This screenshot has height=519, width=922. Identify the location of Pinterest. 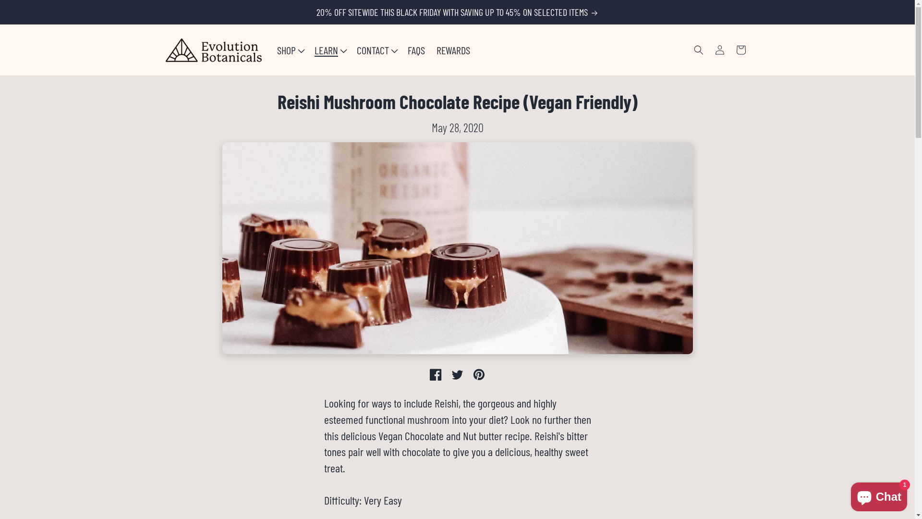
(479, 375).